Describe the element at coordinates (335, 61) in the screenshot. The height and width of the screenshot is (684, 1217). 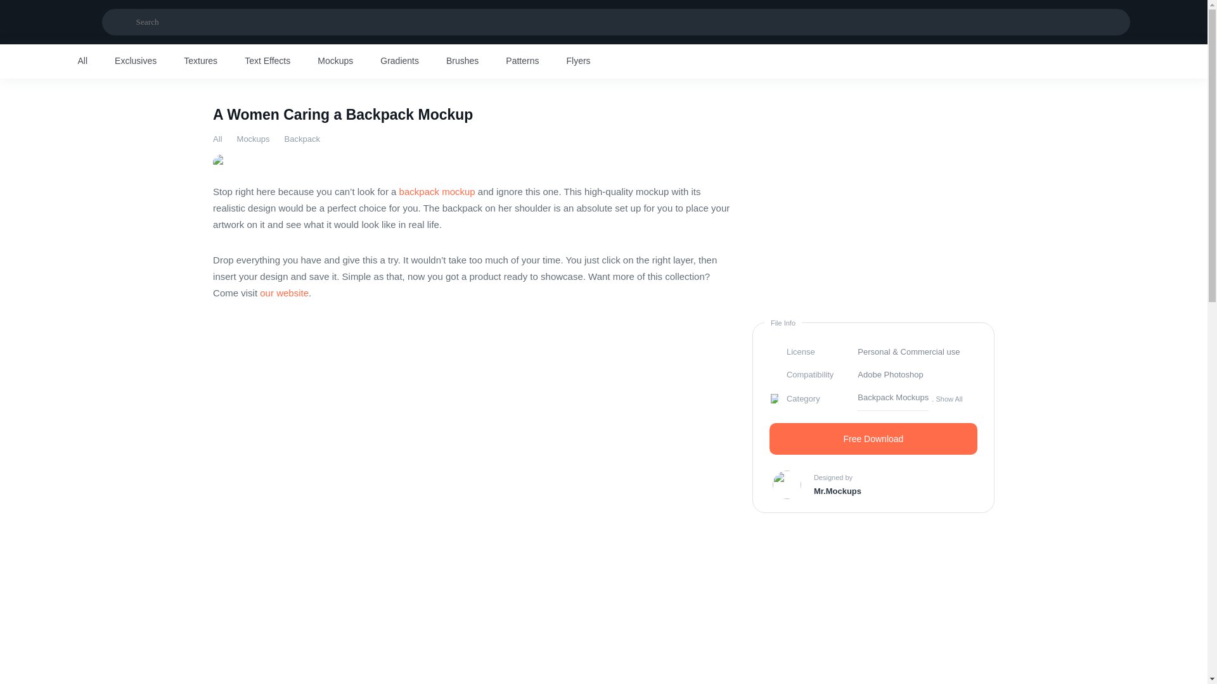
I see `Mockups` at that location.